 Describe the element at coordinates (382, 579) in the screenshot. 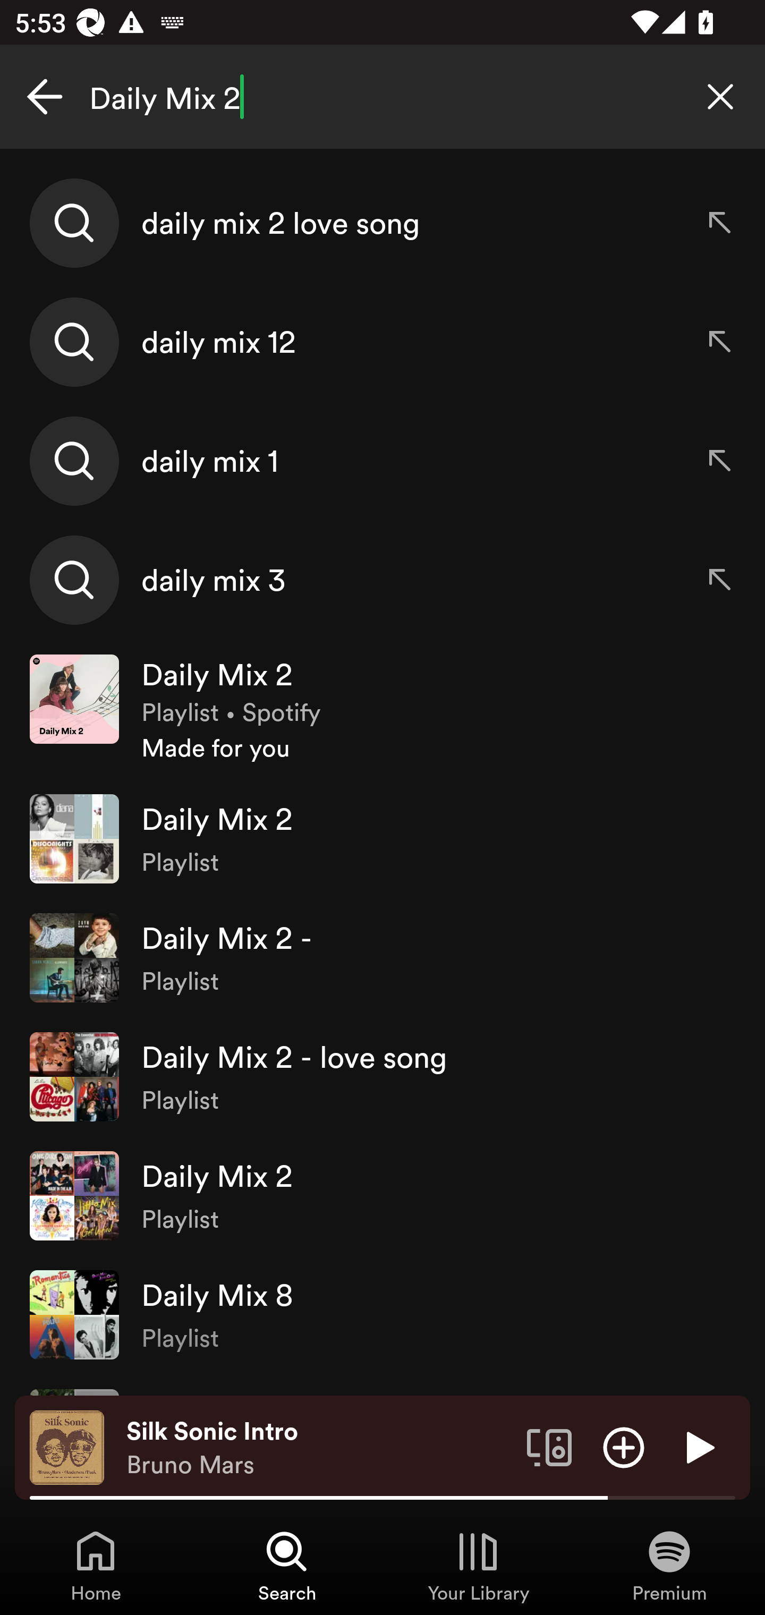

I see `daily mix 3` at that location.